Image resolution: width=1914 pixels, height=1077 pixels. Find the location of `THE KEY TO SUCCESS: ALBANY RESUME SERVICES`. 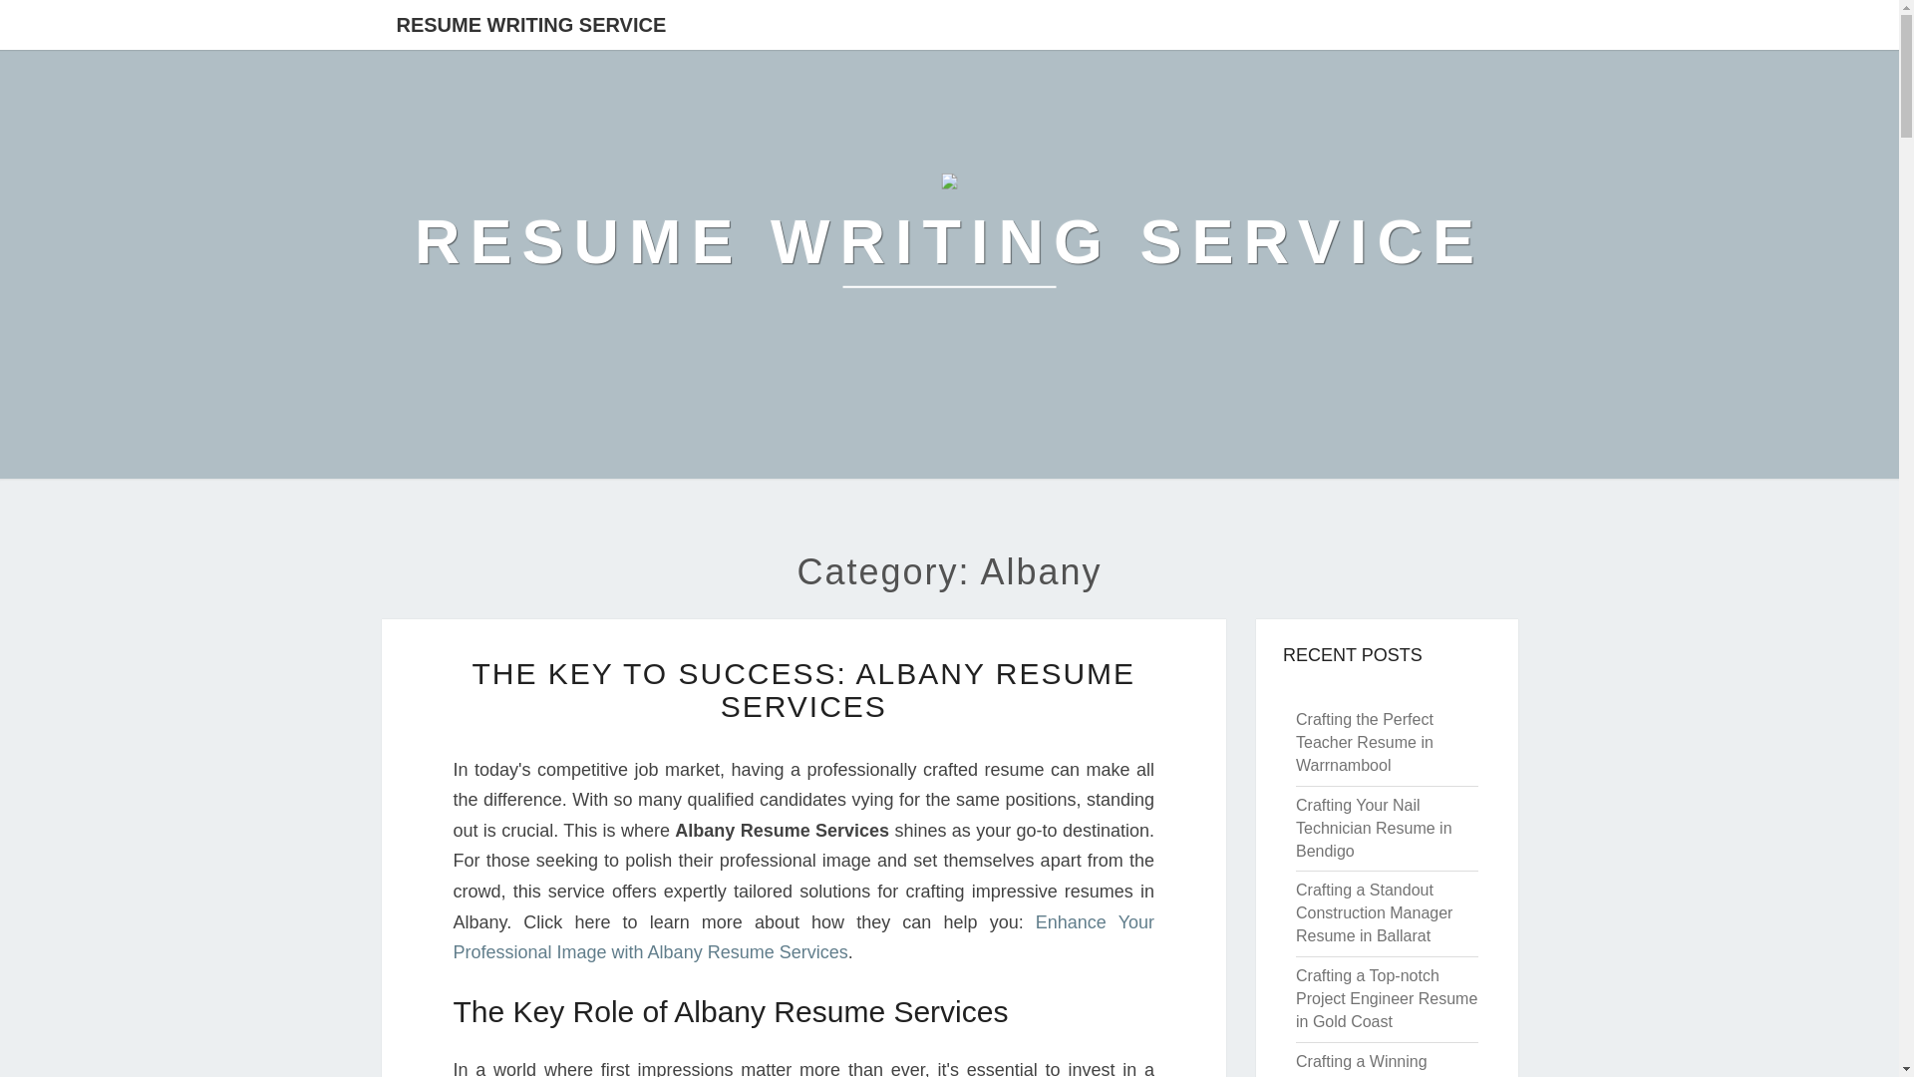

THE KEY TO SUCCESS: ALBANY RESUME SERVICES is located at coordinates (802, 689).